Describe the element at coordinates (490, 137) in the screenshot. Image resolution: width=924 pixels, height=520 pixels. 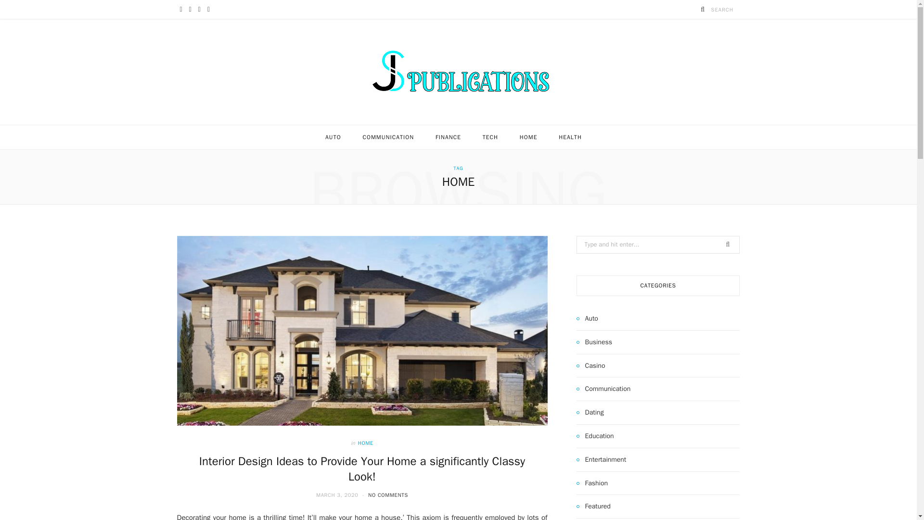
I see `TECH` at that location.